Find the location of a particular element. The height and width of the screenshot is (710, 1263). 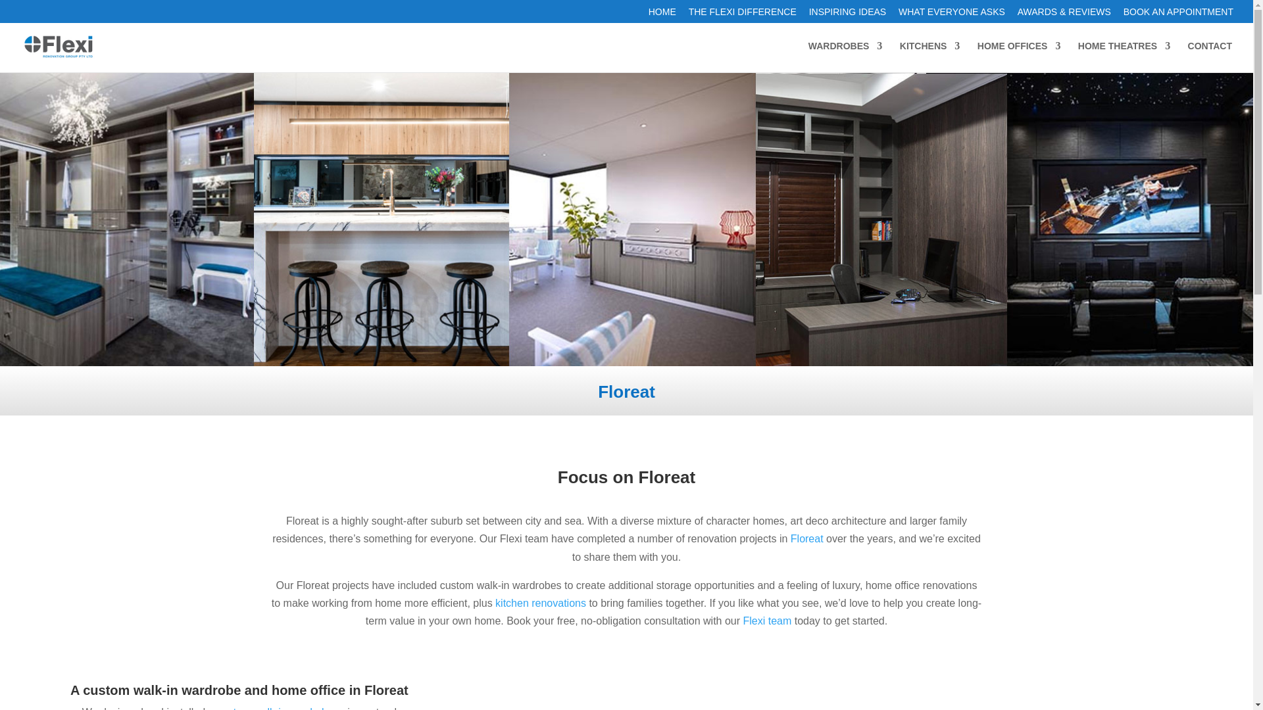

INSPIRING IDEAS is located at coordinates (847, 14).